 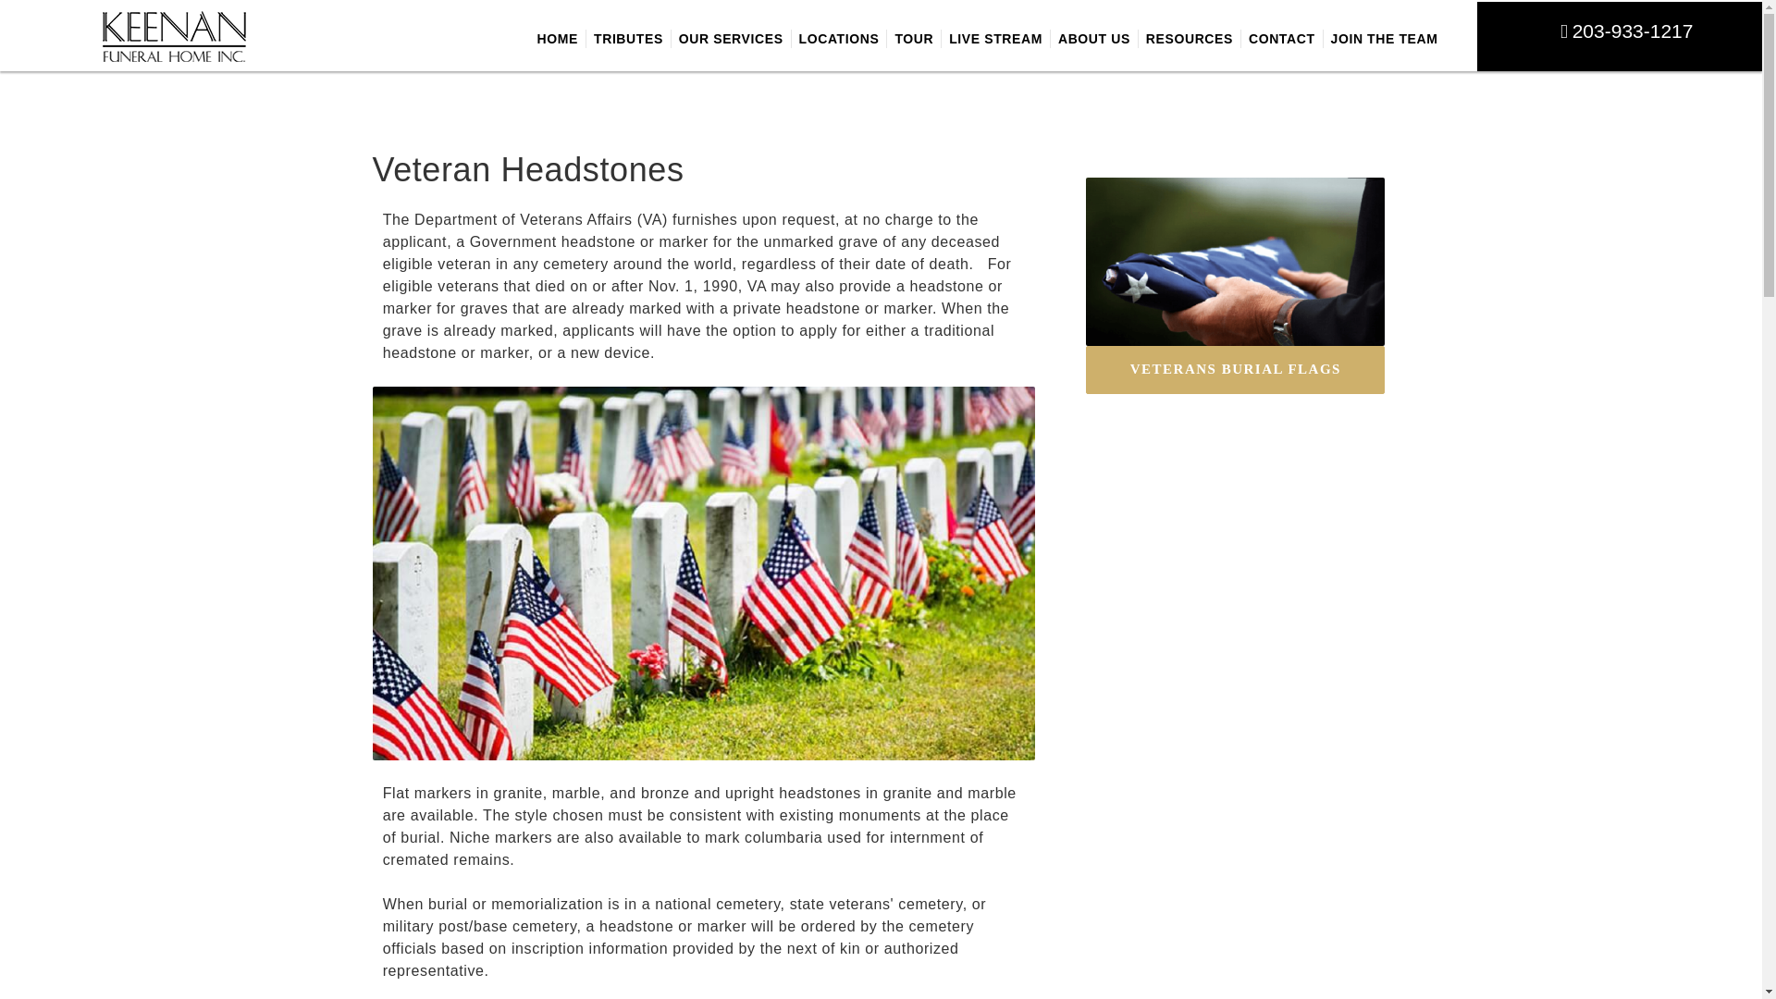 I want to click on VETERANS BURIAL FLAGS, so click(x=1235, y=368).